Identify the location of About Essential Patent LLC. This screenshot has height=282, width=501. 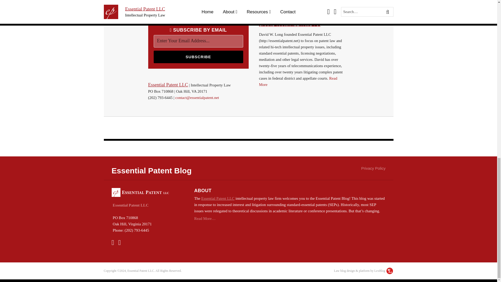
(302, 25).